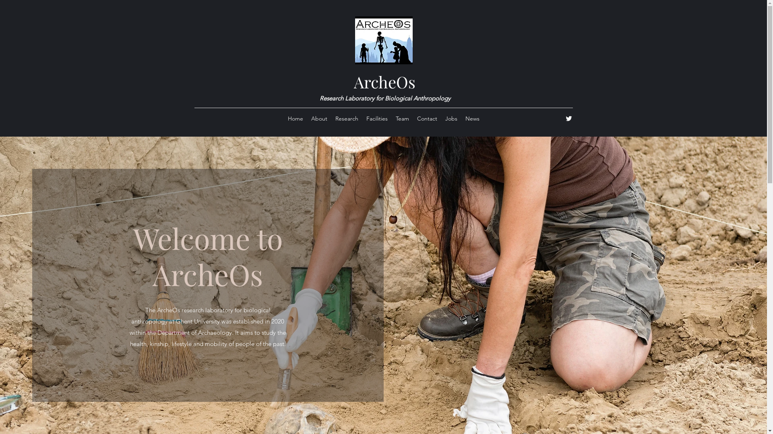 This screenshot has width=773, height=434. What do you see at coordinates (451, 119) in the screenshot?
I see `Jobs` at bounding box center [451, 119].